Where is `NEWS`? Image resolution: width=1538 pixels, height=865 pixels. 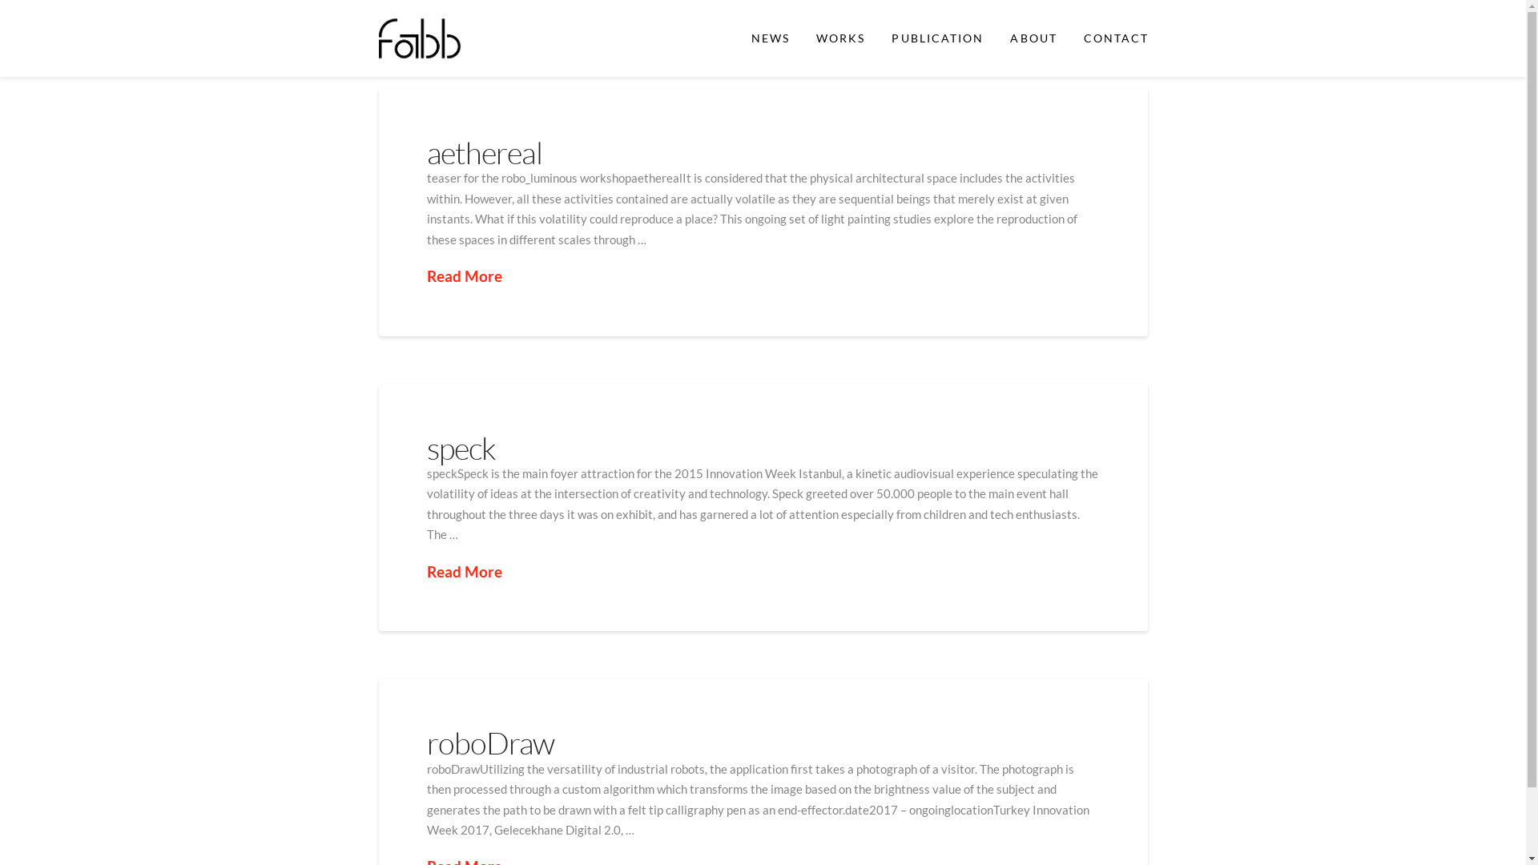 NEWS is located at coordinates (769, 38).